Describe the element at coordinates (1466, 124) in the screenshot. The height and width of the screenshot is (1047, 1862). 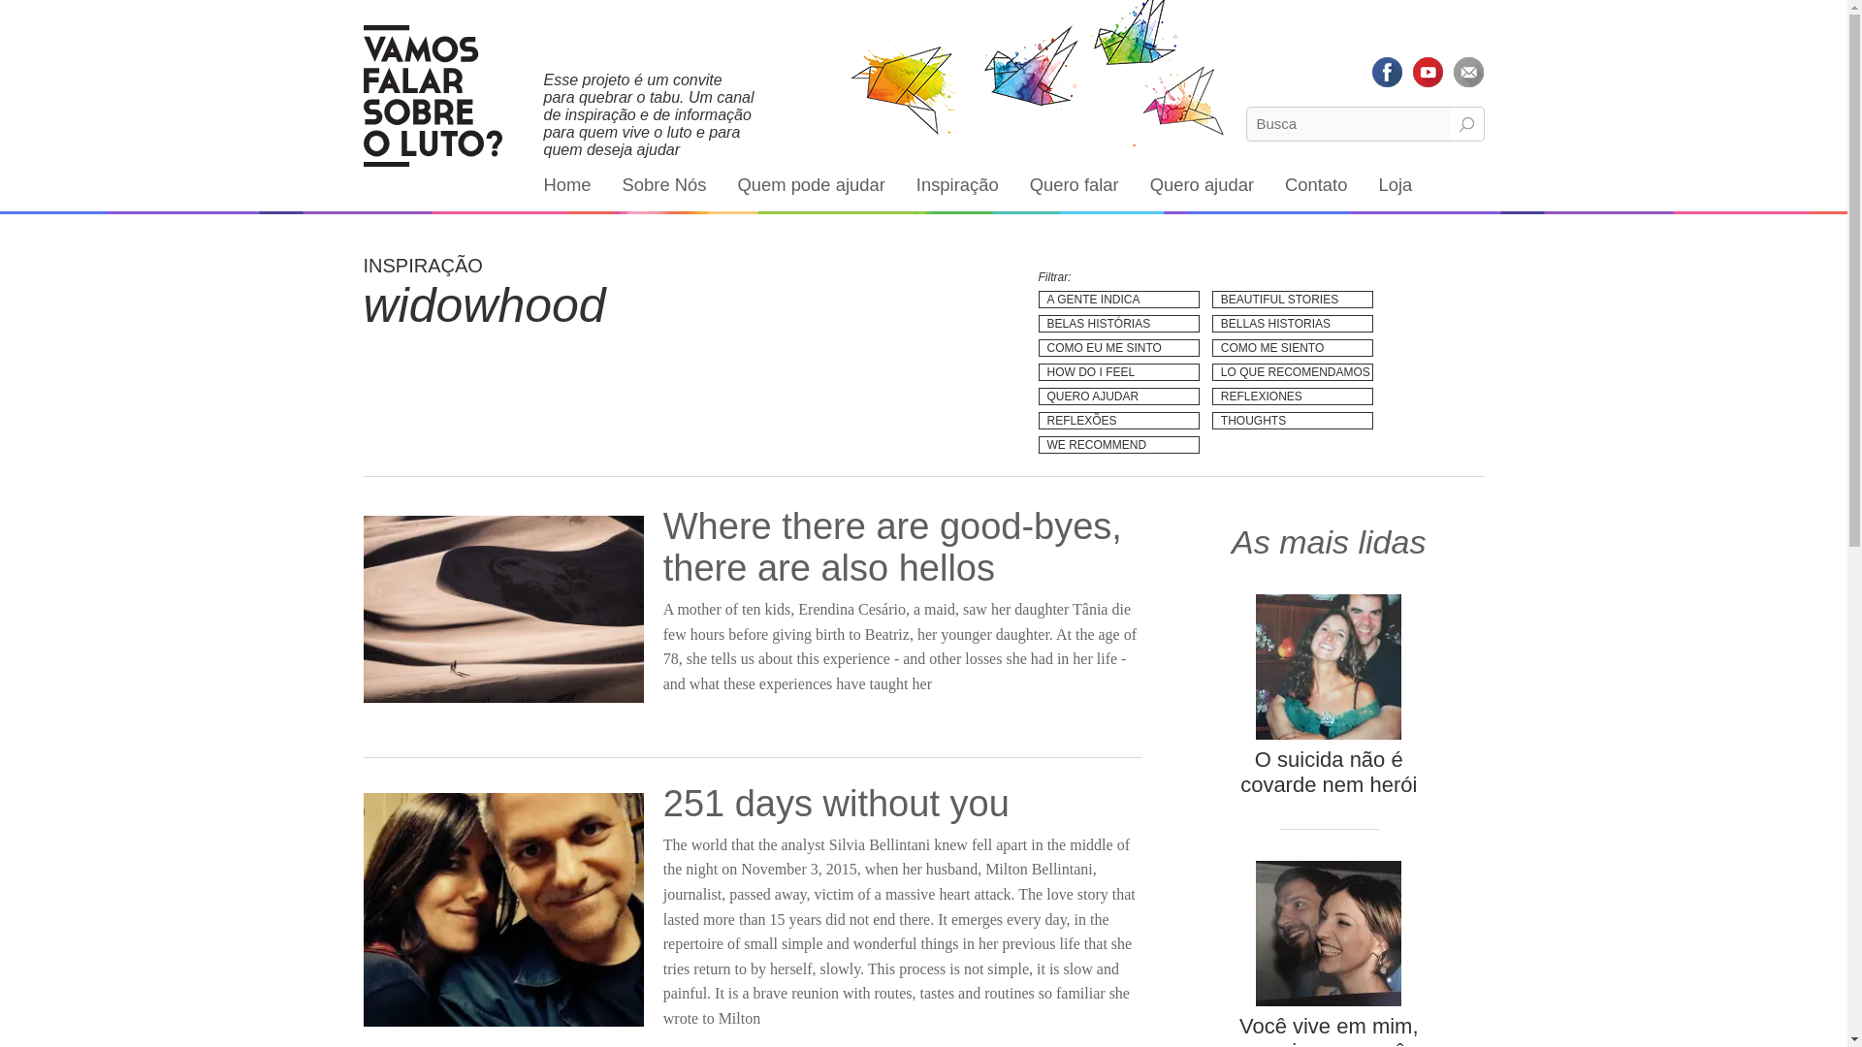
I see `Pesquisar` at that location.